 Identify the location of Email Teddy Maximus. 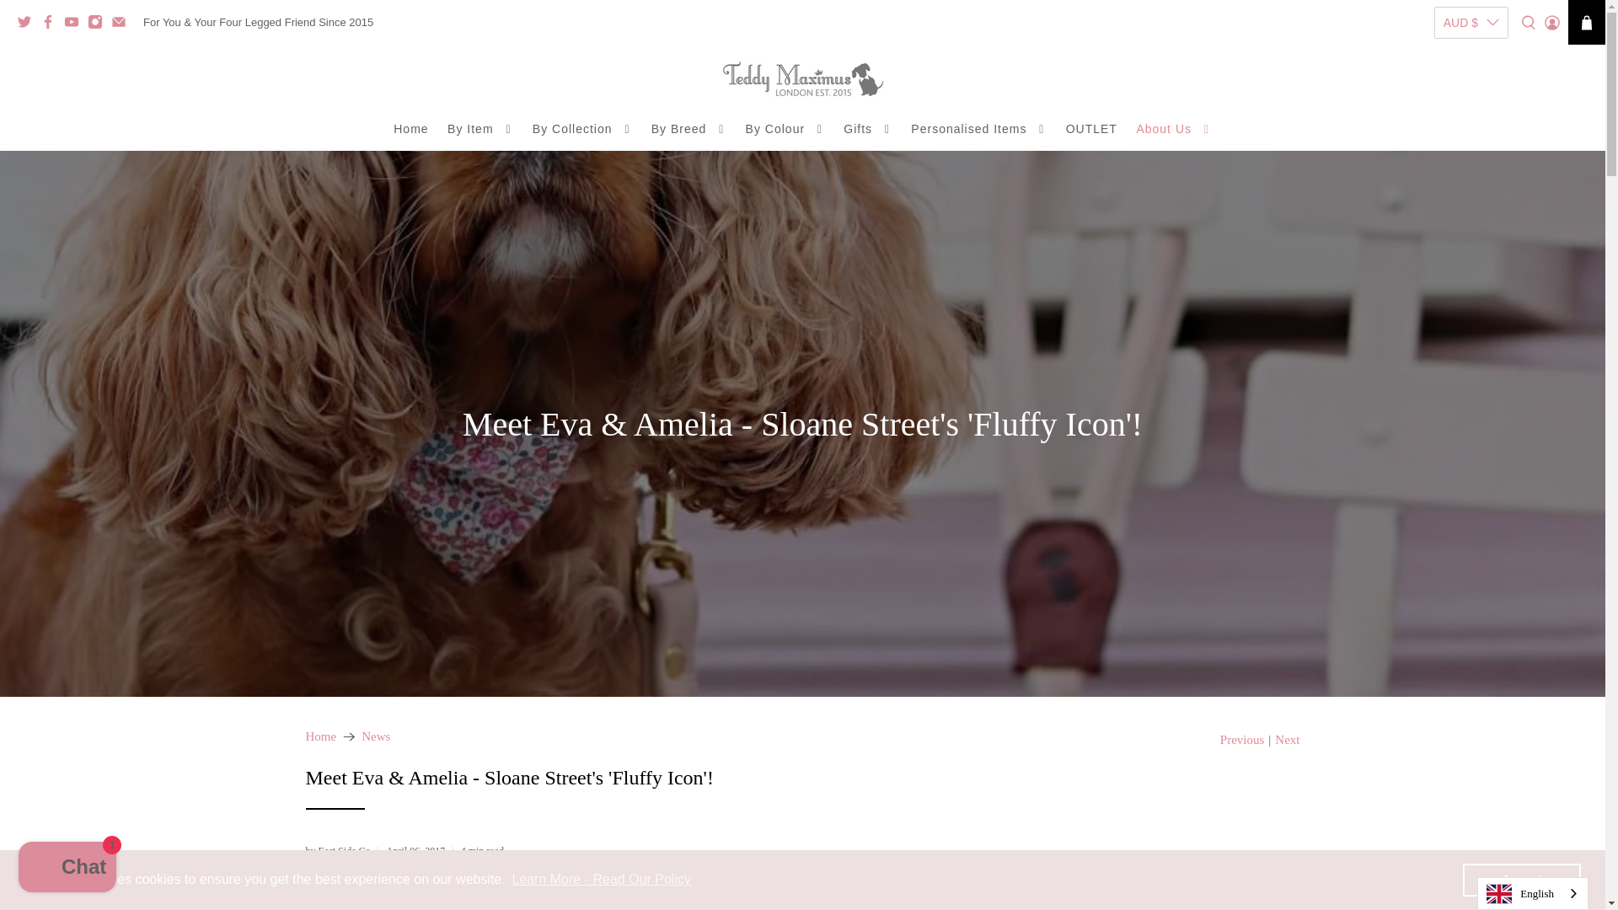
(123, 24).